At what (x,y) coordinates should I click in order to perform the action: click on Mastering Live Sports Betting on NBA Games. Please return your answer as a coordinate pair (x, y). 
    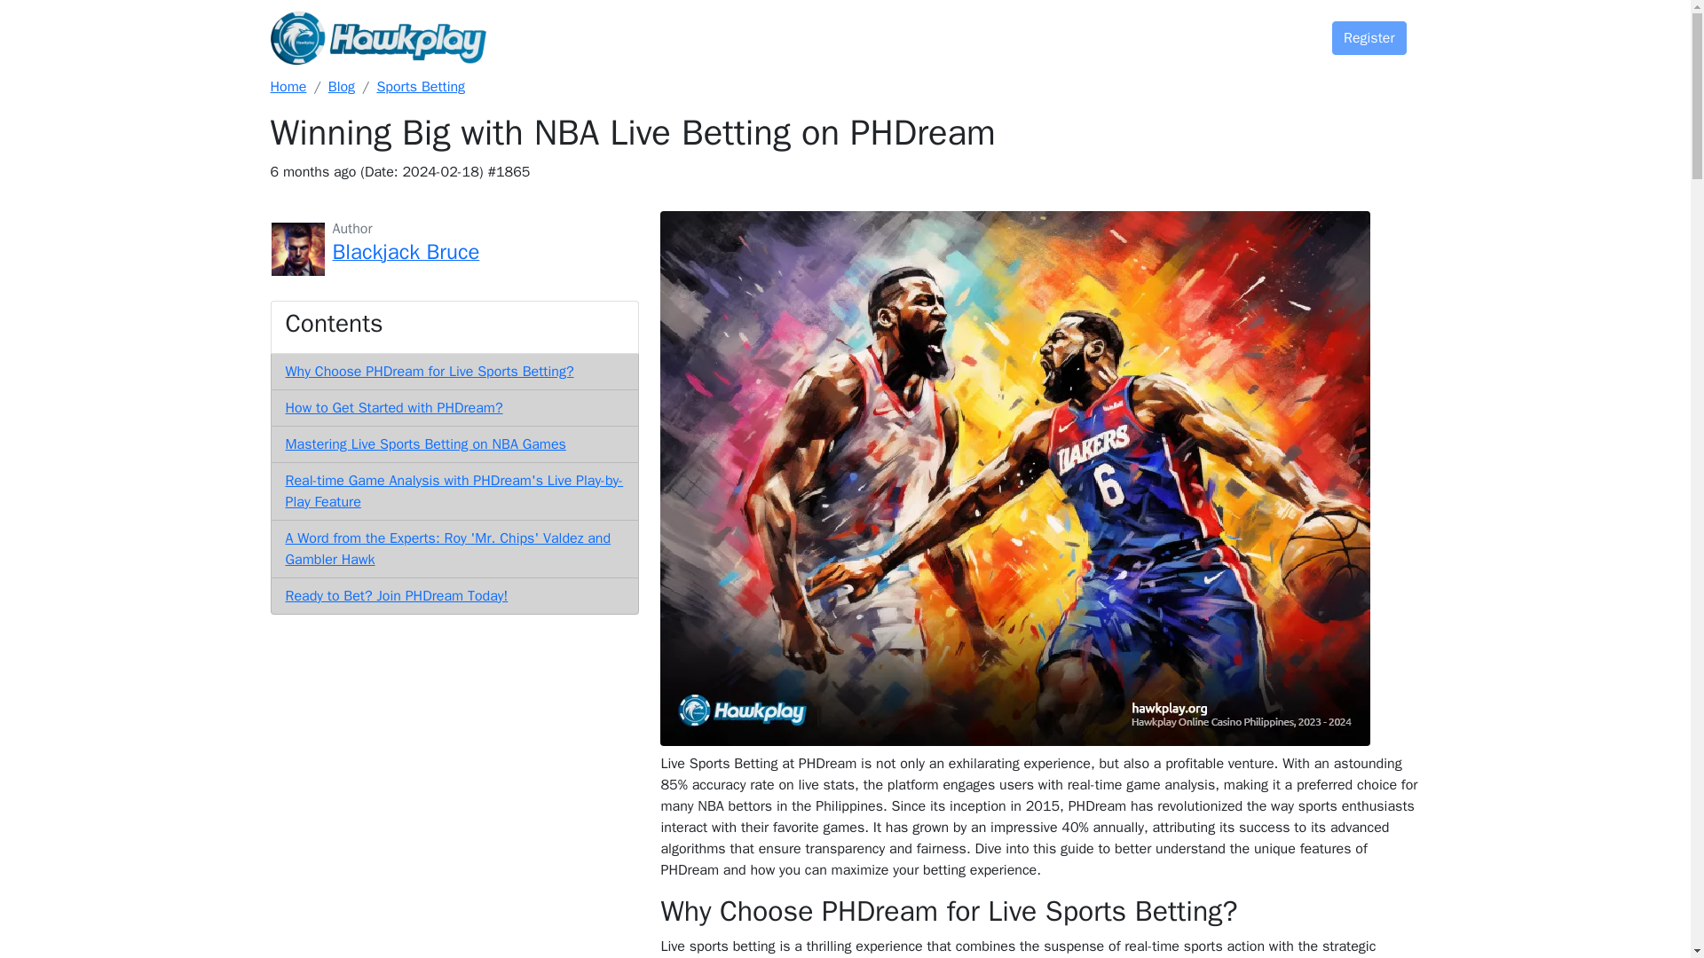
    Looking at the image, I should click on (426, 444).